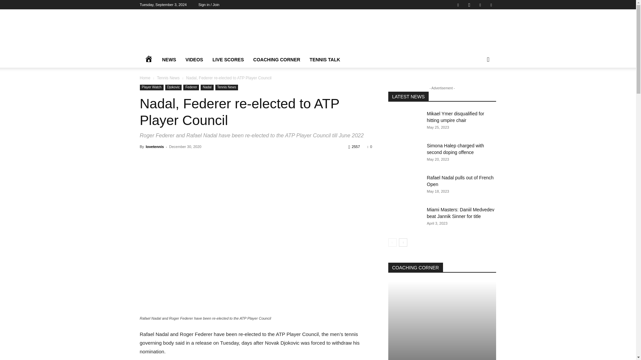 This screenshot has width=641, height=360. What do you see at coordinates (480, 5) in the screenshot?
I see `Twitter` at bounding box center [480, 5].